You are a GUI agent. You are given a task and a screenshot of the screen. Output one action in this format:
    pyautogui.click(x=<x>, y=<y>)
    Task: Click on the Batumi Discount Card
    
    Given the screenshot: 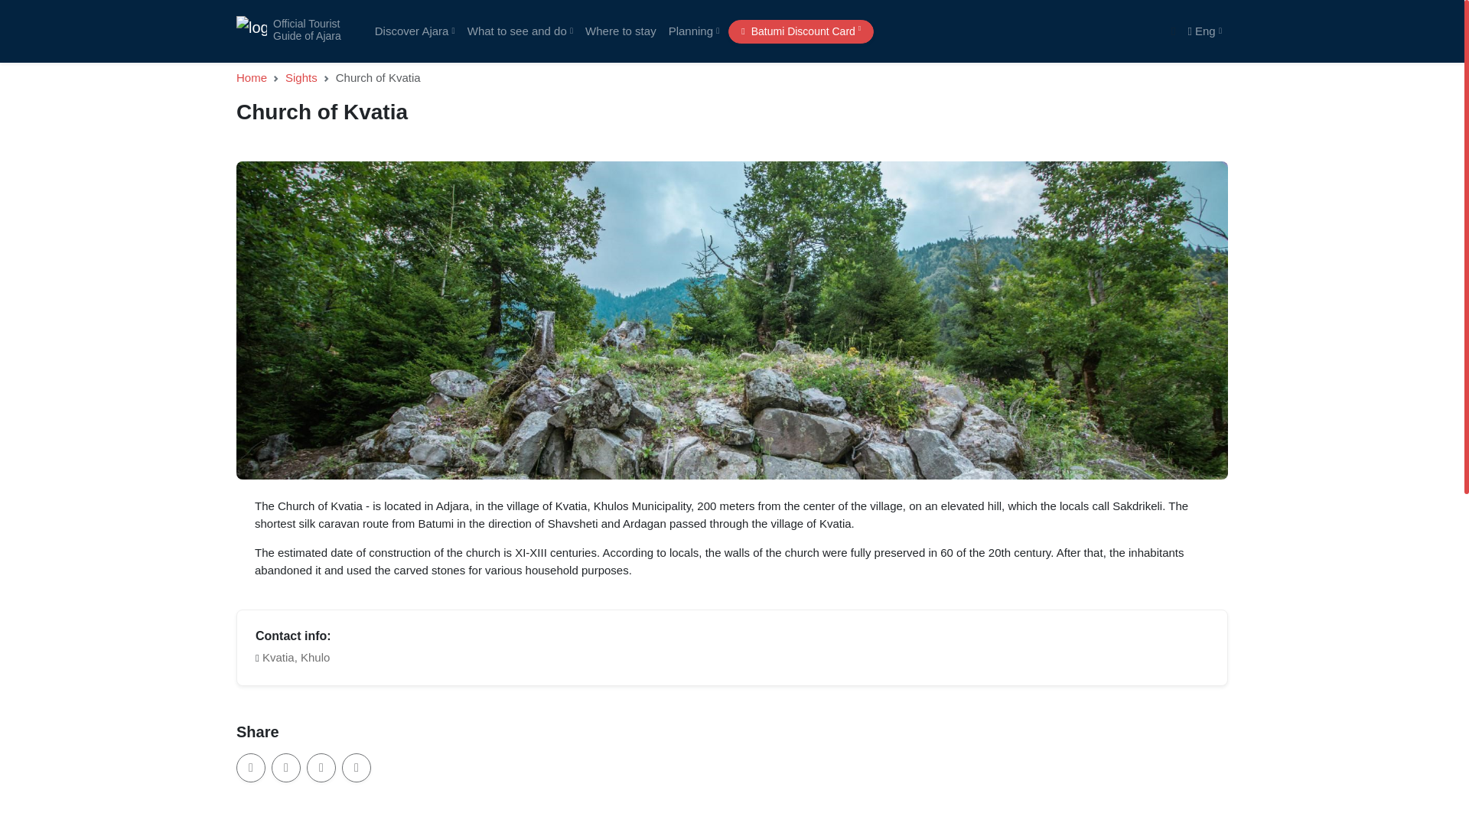 What is the action you would take?
    pyautogui.click(x=693, y=31)
    